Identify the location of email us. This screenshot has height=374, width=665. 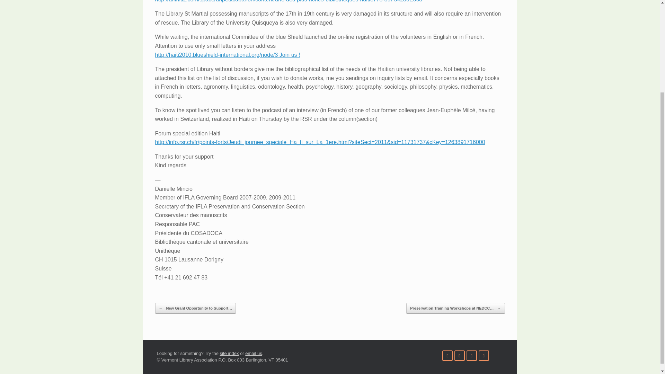
(254, 353).